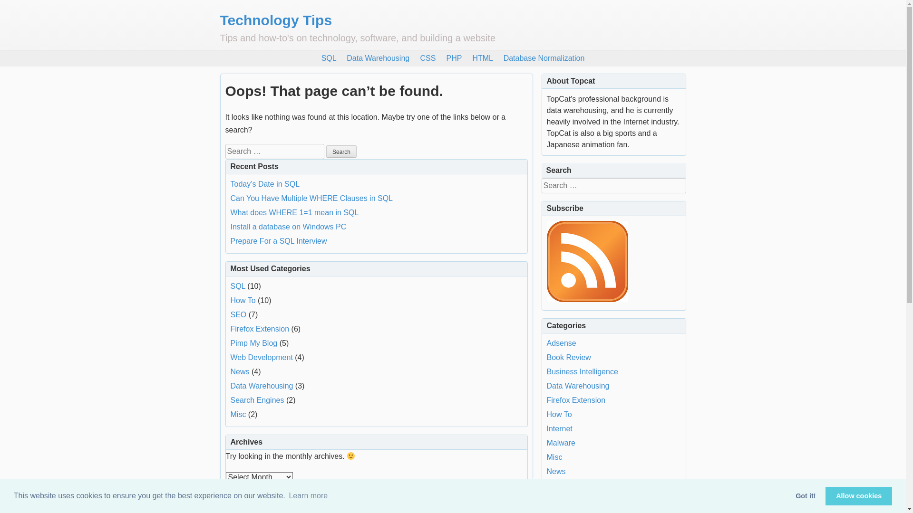 This screenshot has width=913, height=513. I want to click on Web Development, so click(262, 357).